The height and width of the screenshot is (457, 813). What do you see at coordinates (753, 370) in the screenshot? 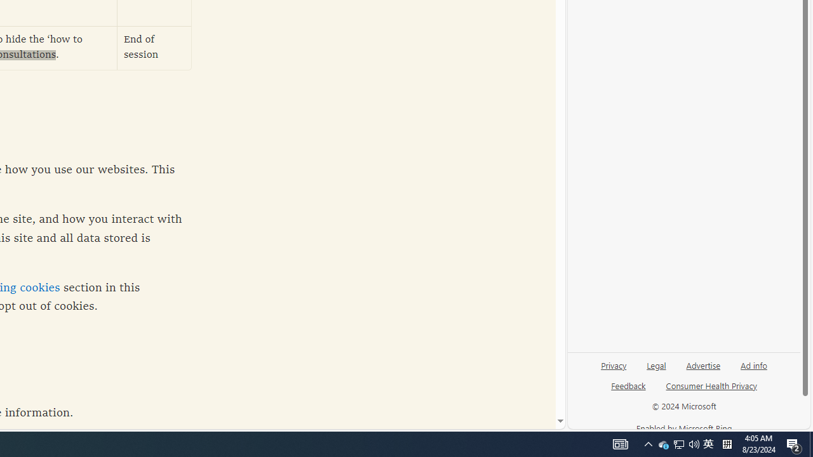
I see `Ad info` at bounding box center [753, 370].